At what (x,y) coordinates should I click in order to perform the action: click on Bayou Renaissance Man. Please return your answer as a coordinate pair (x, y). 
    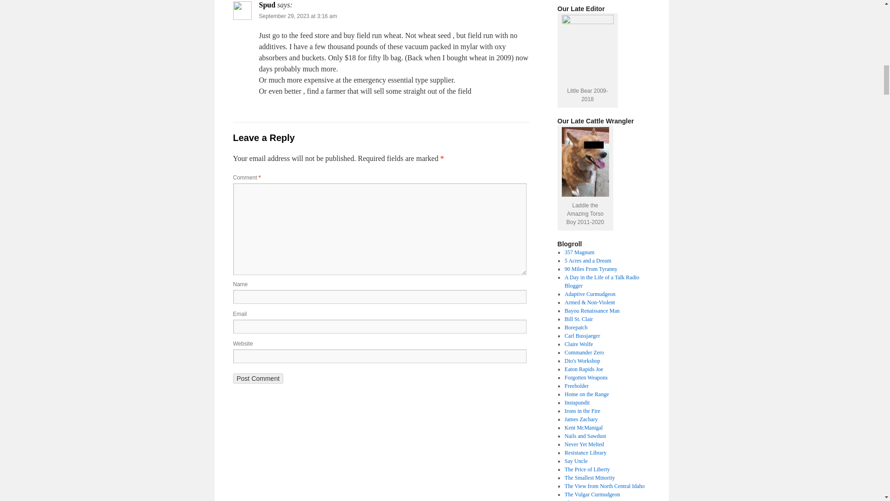
    Looking at the image, I should click on (591, 311).